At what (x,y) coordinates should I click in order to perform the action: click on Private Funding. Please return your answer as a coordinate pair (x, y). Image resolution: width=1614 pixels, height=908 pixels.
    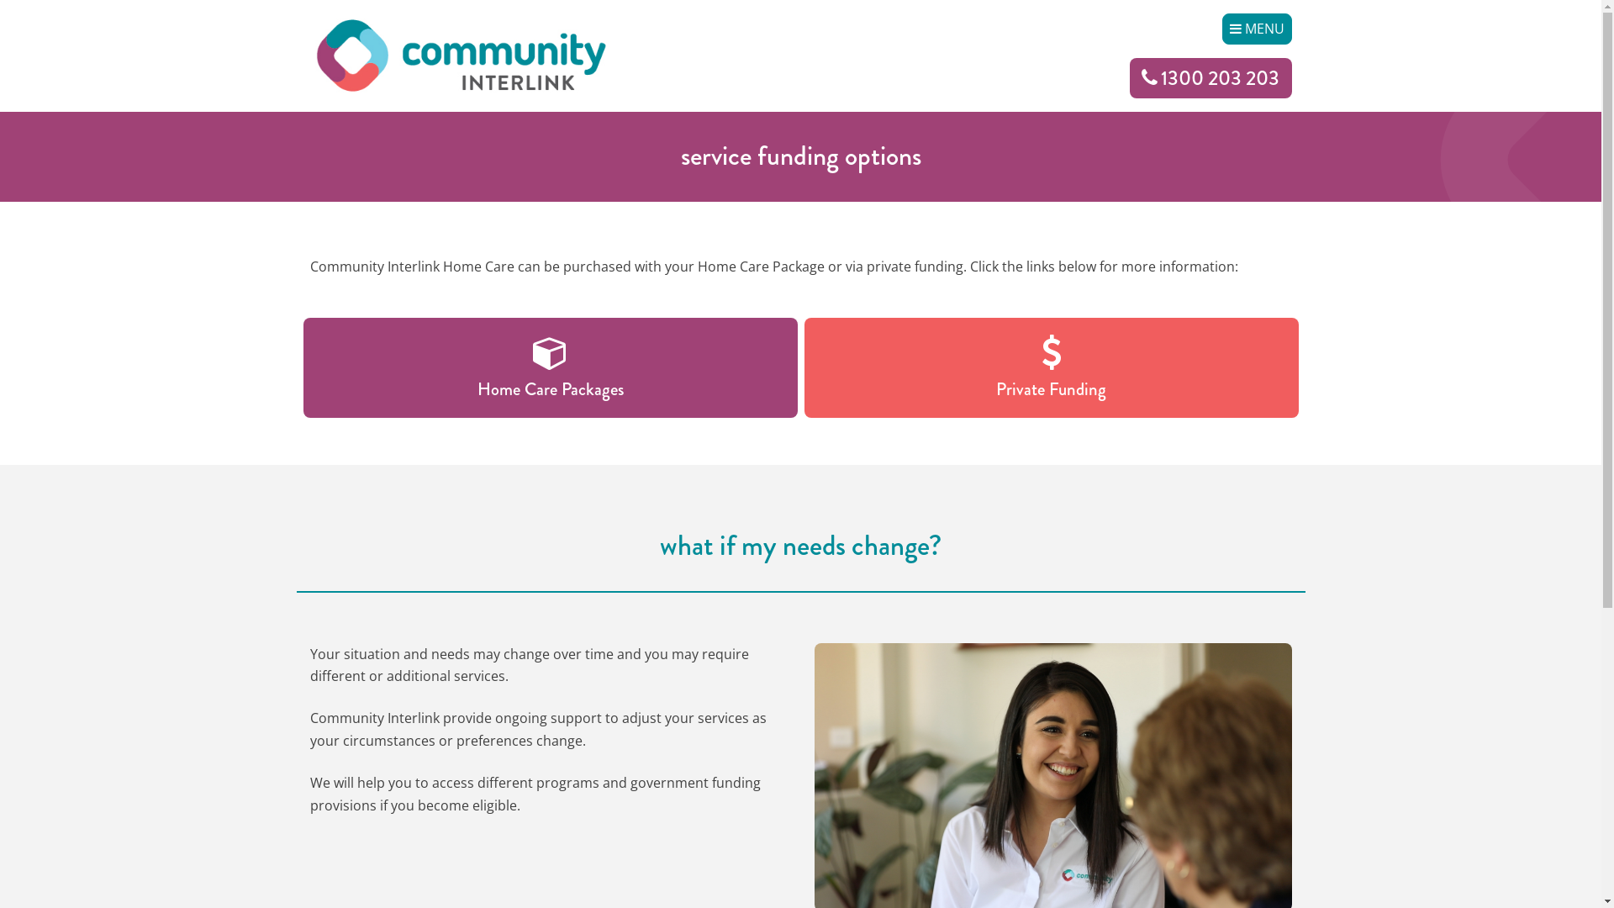
    Looking at the image, I should click on (1051, 368).